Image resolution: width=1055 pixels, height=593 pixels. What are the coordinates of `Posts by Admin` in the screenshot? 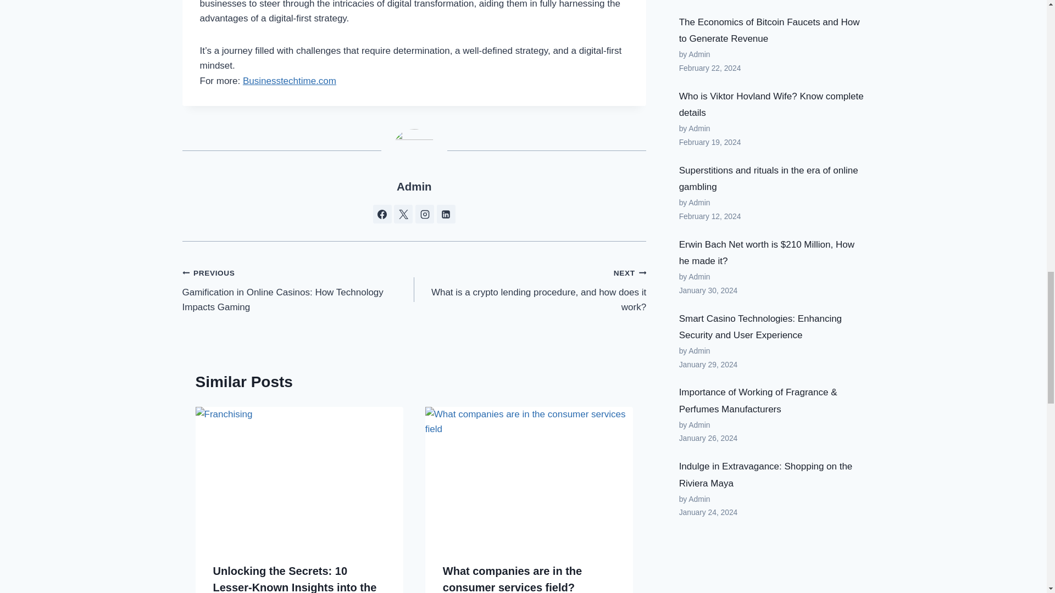 It's located at (414, 187).